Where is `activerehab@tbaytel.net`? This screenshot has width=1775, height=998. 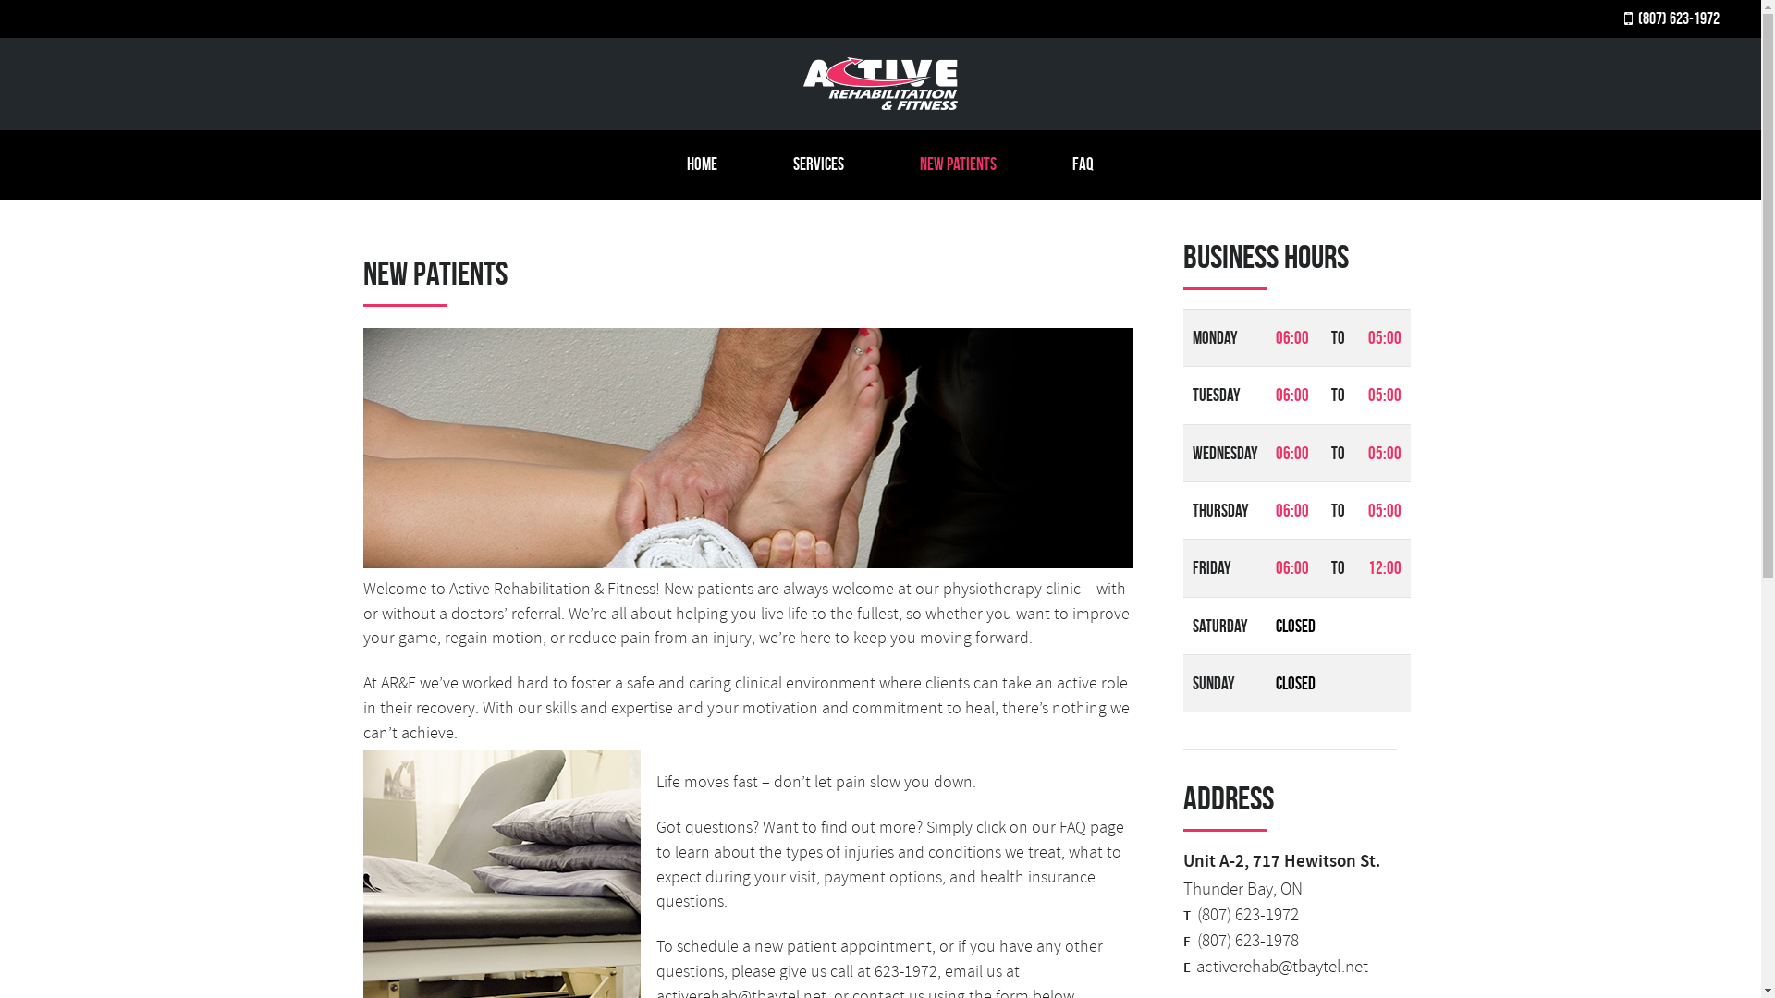 activerehab@tbaytel.net is located at coordinates (1282, 967).